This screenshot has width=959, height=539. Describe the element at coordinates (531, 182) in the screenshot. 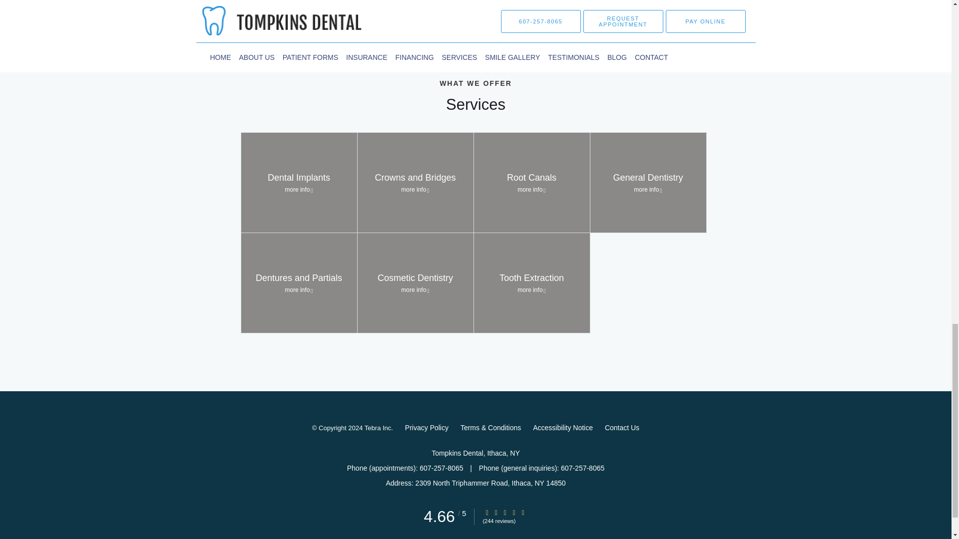

I see `Star Rating` at that location.